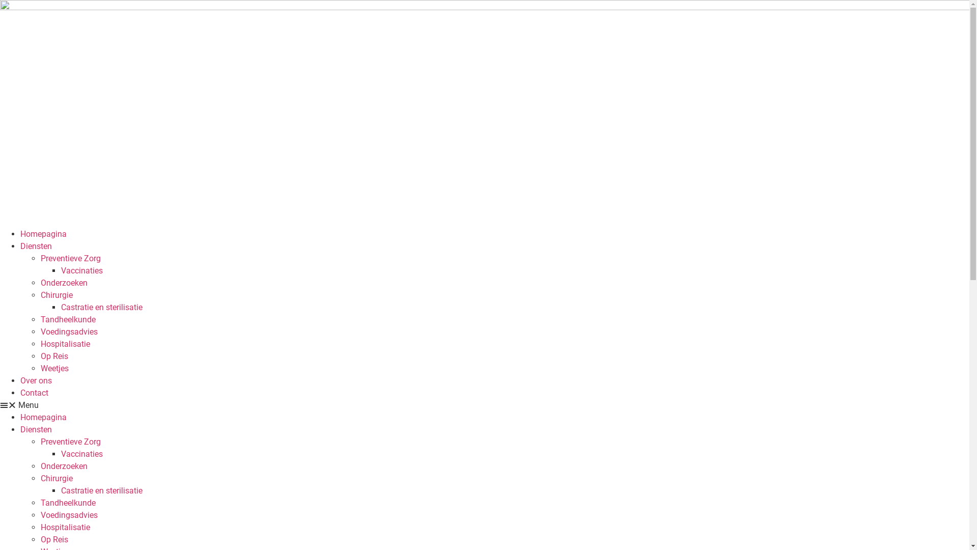  Describe the element at coordinates (69, 515) in the screenshot. I see `Voedingsadvies` at that location.